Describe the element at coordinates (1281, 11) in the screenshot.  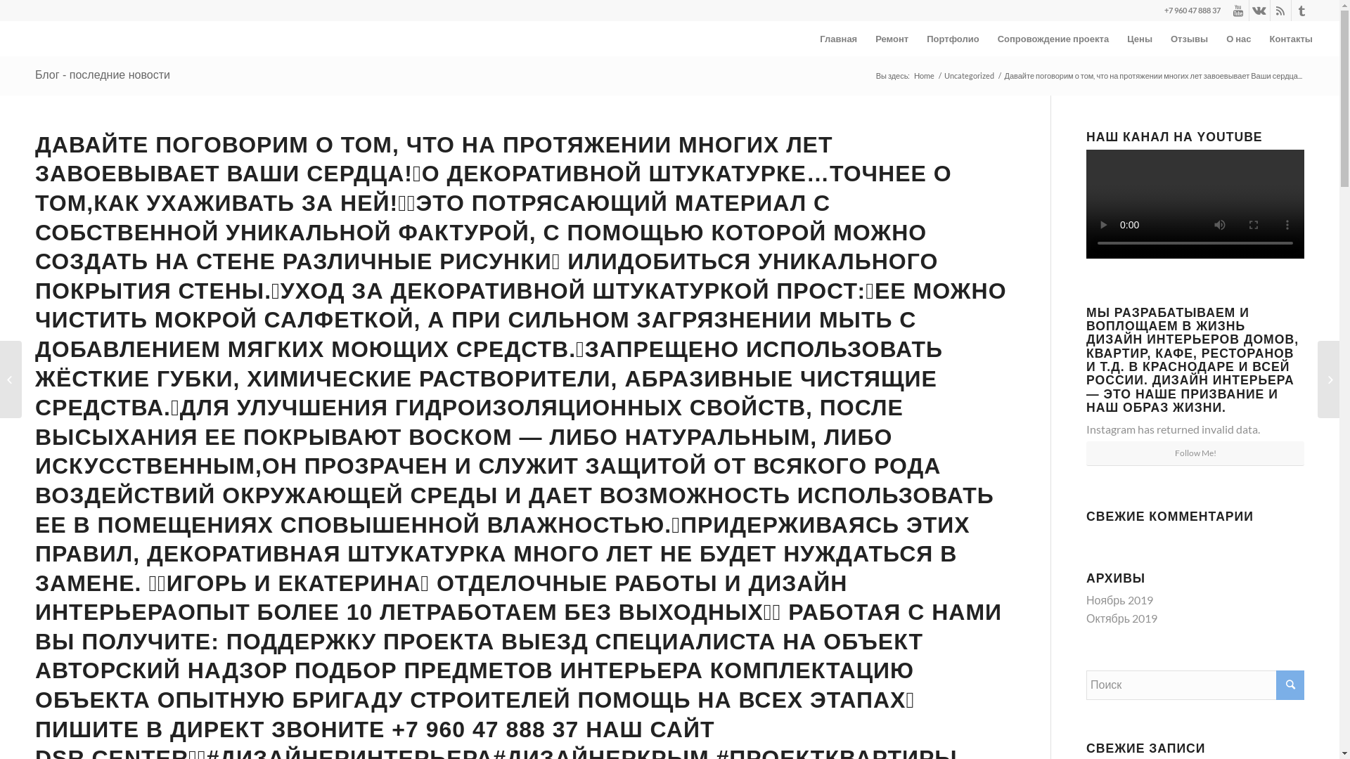
I see `Rss` at that location.